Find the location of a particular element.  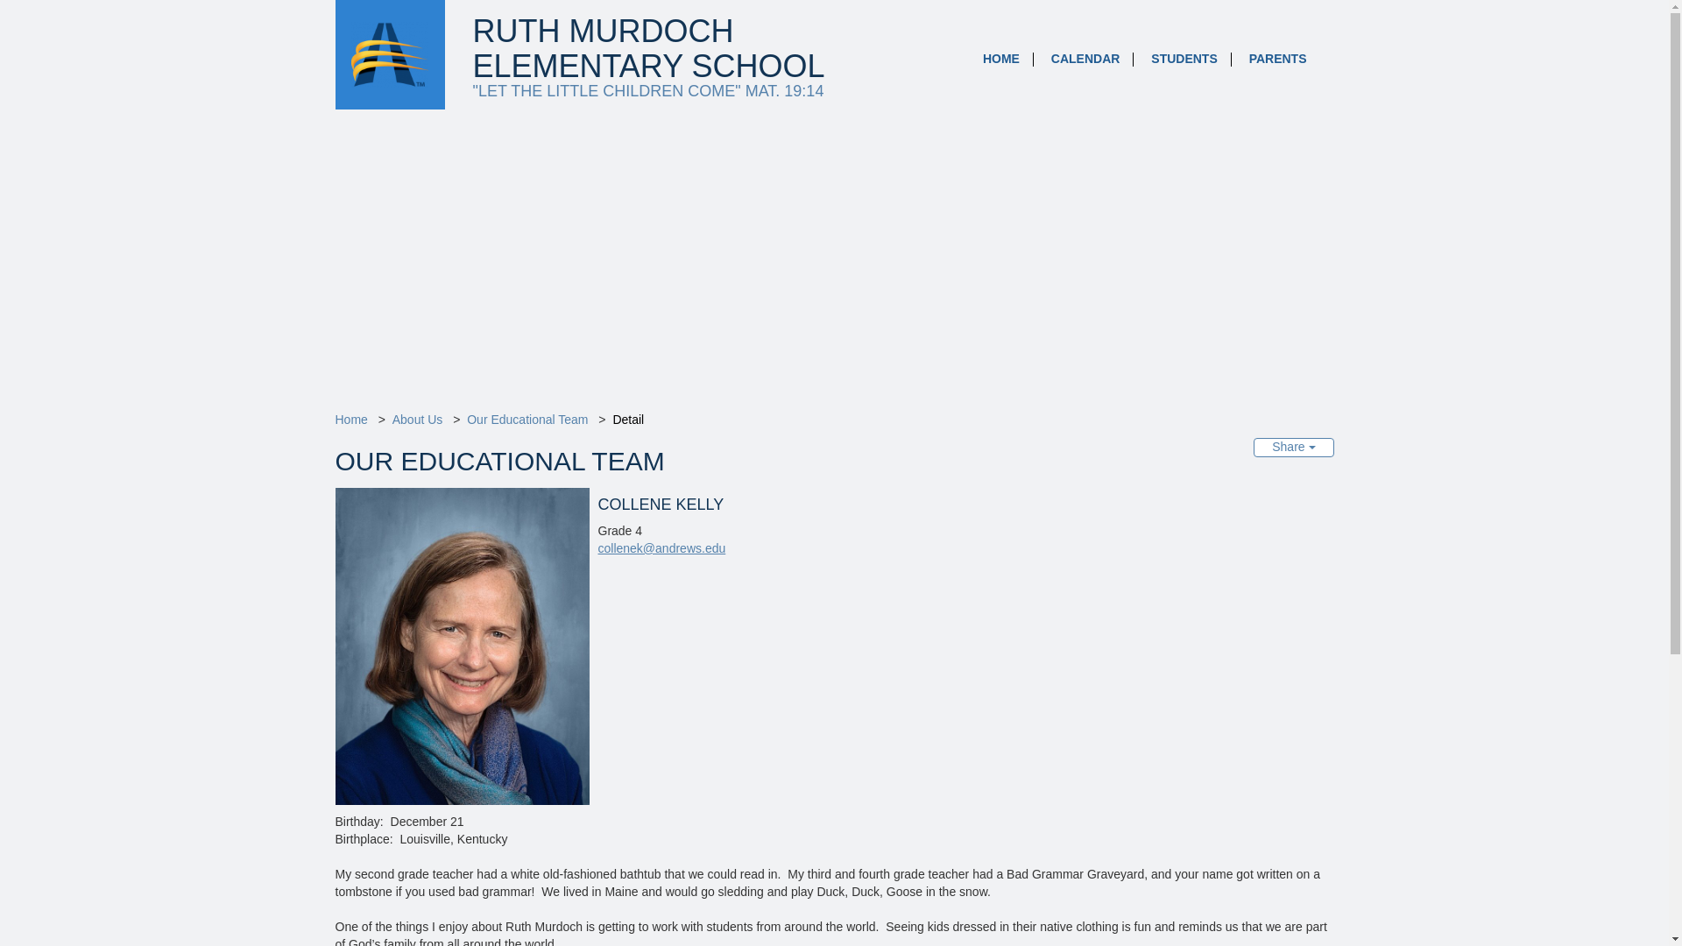

HOME is located at coordinates (1000, 58).